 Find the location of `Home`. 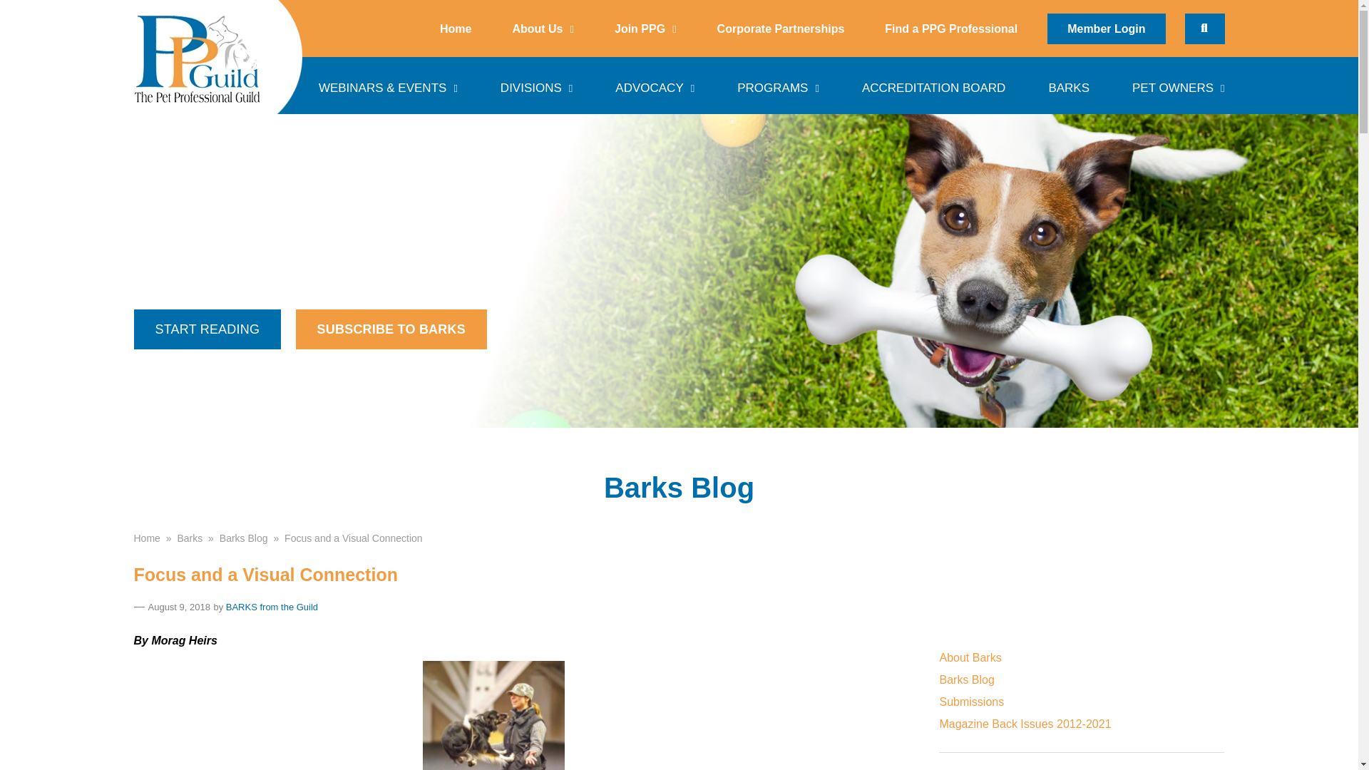

Home is located at coordinates (455, 29).